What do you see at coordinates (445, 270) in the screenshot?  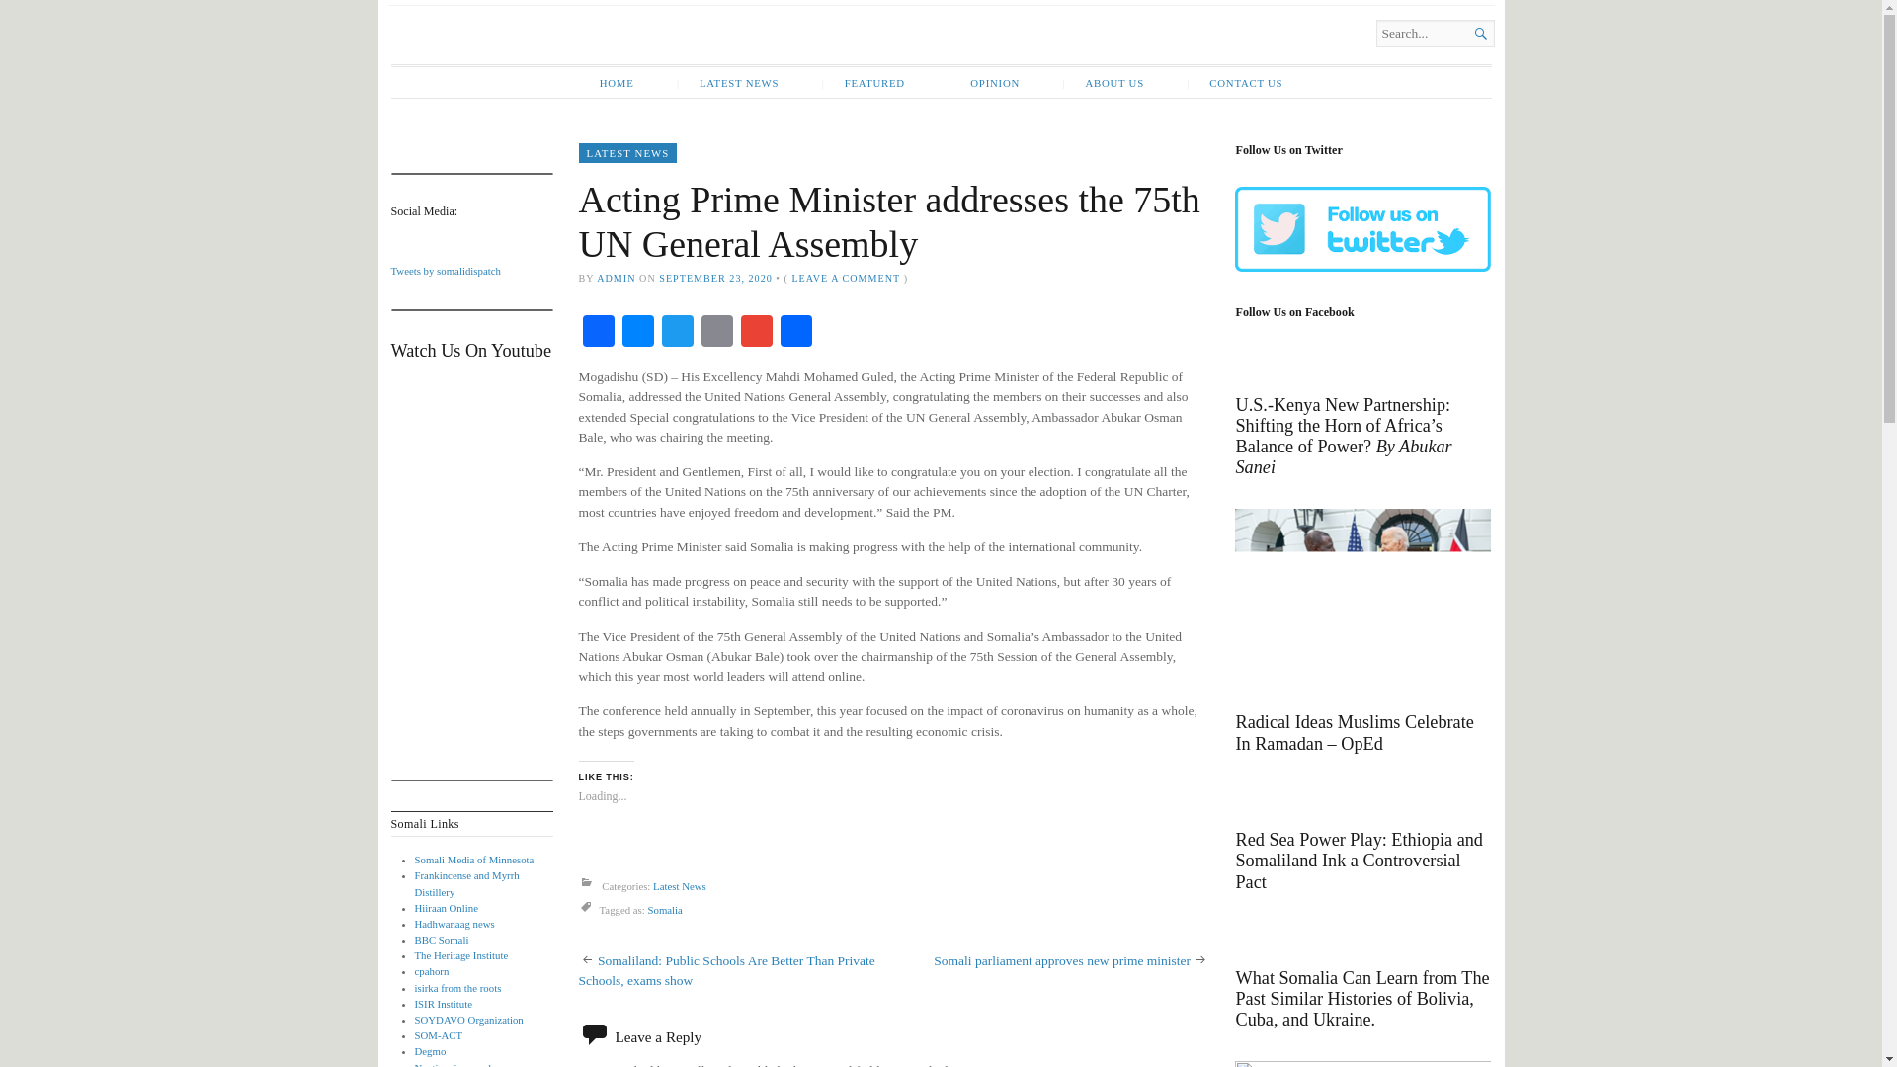 I see `Tweets by somalidispatch` at bounding box center [445, 270].